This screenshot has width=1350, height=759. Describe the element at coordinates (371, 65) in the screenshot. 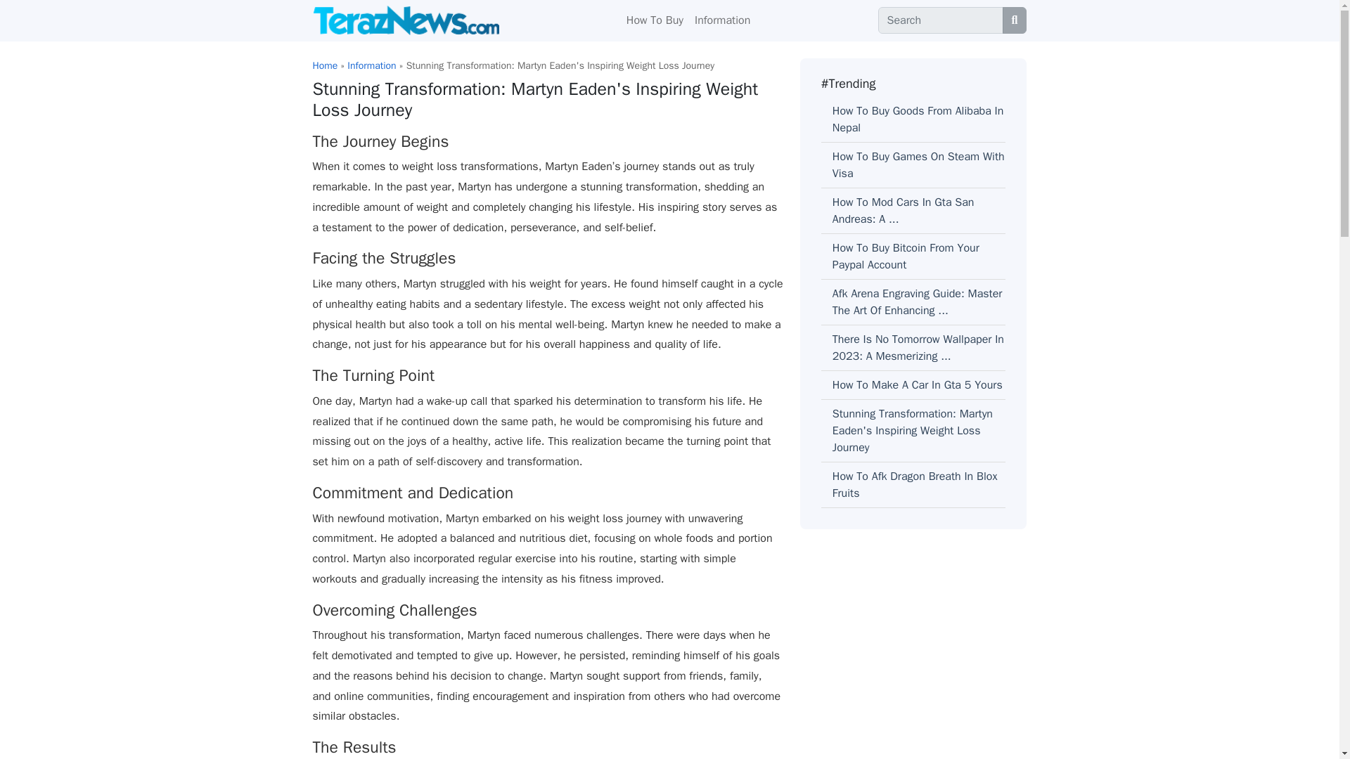

I see `Information` at that location.